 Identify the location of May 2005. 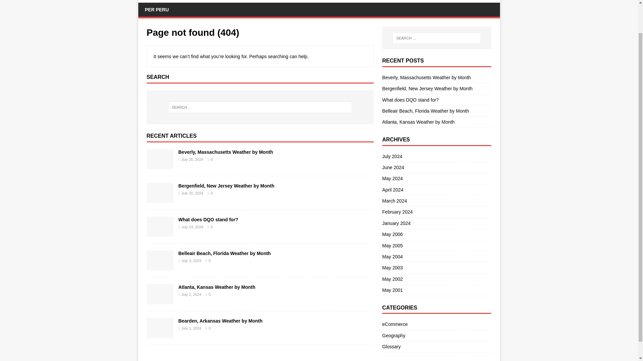
(436, 245).